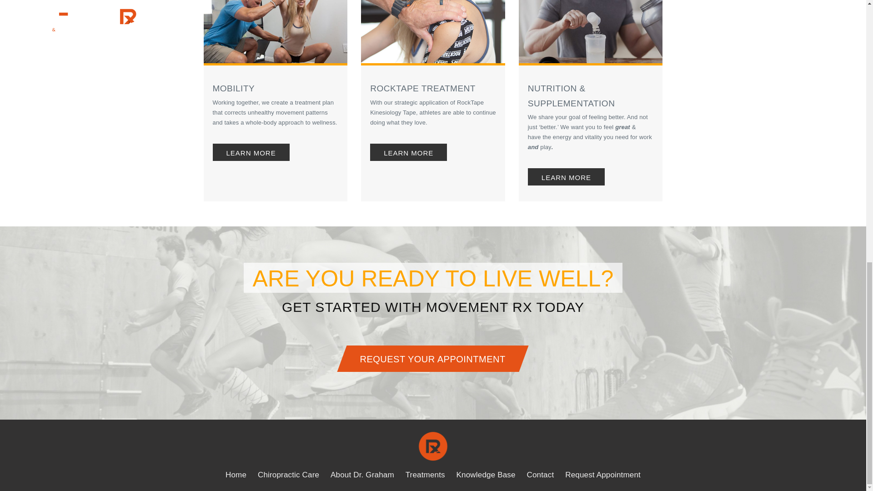 The image size is (873, 491). Describe the element at coordinates (540, 475) in the screenshot. I see `Contact` at that location.